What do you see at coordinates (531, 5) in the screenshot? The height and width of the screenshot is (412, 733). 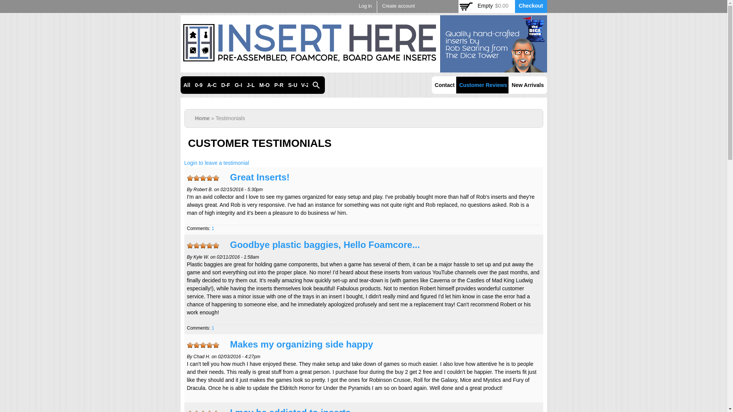 I see `Checkout` at bounding box center [531, 5].